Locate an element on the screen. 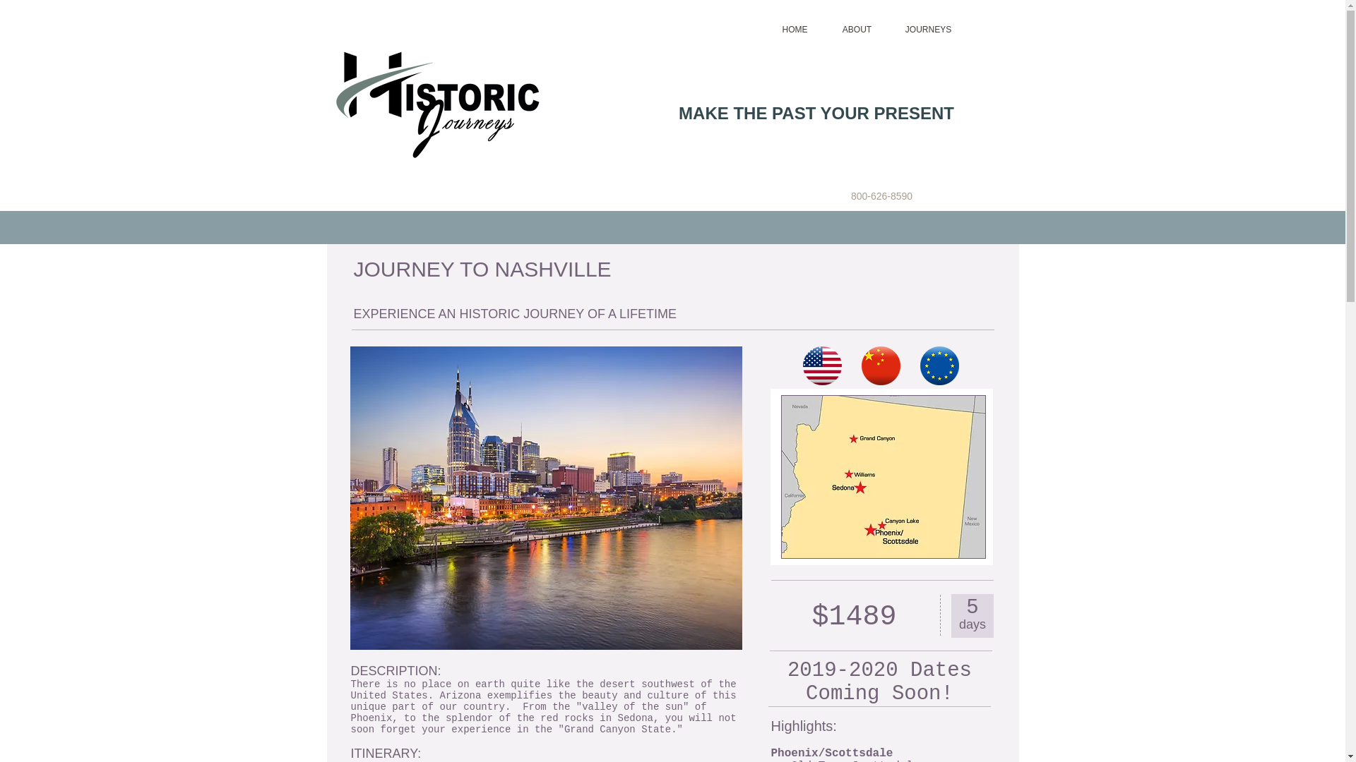 This screenshot has height=762, width=1356. JOURNEYS is located at coordinates (928, 30).